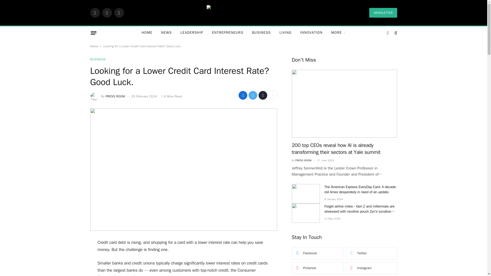 Image resolution: width=491 pixels, height=276 pixels. I want to click on Switch to Dark Design - easier on eyes., so click(388, 33).